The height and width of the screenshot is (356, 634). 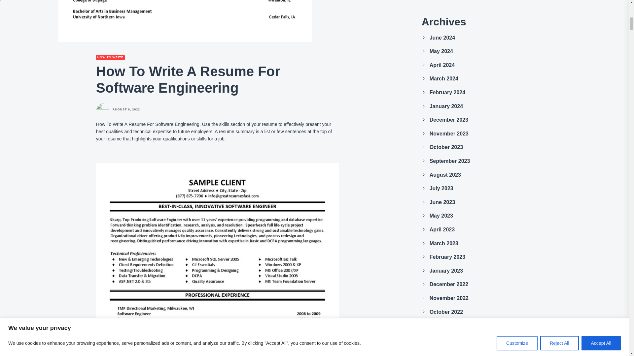 I want to click on HOW TO WRITE, so click(x=110, y=57).